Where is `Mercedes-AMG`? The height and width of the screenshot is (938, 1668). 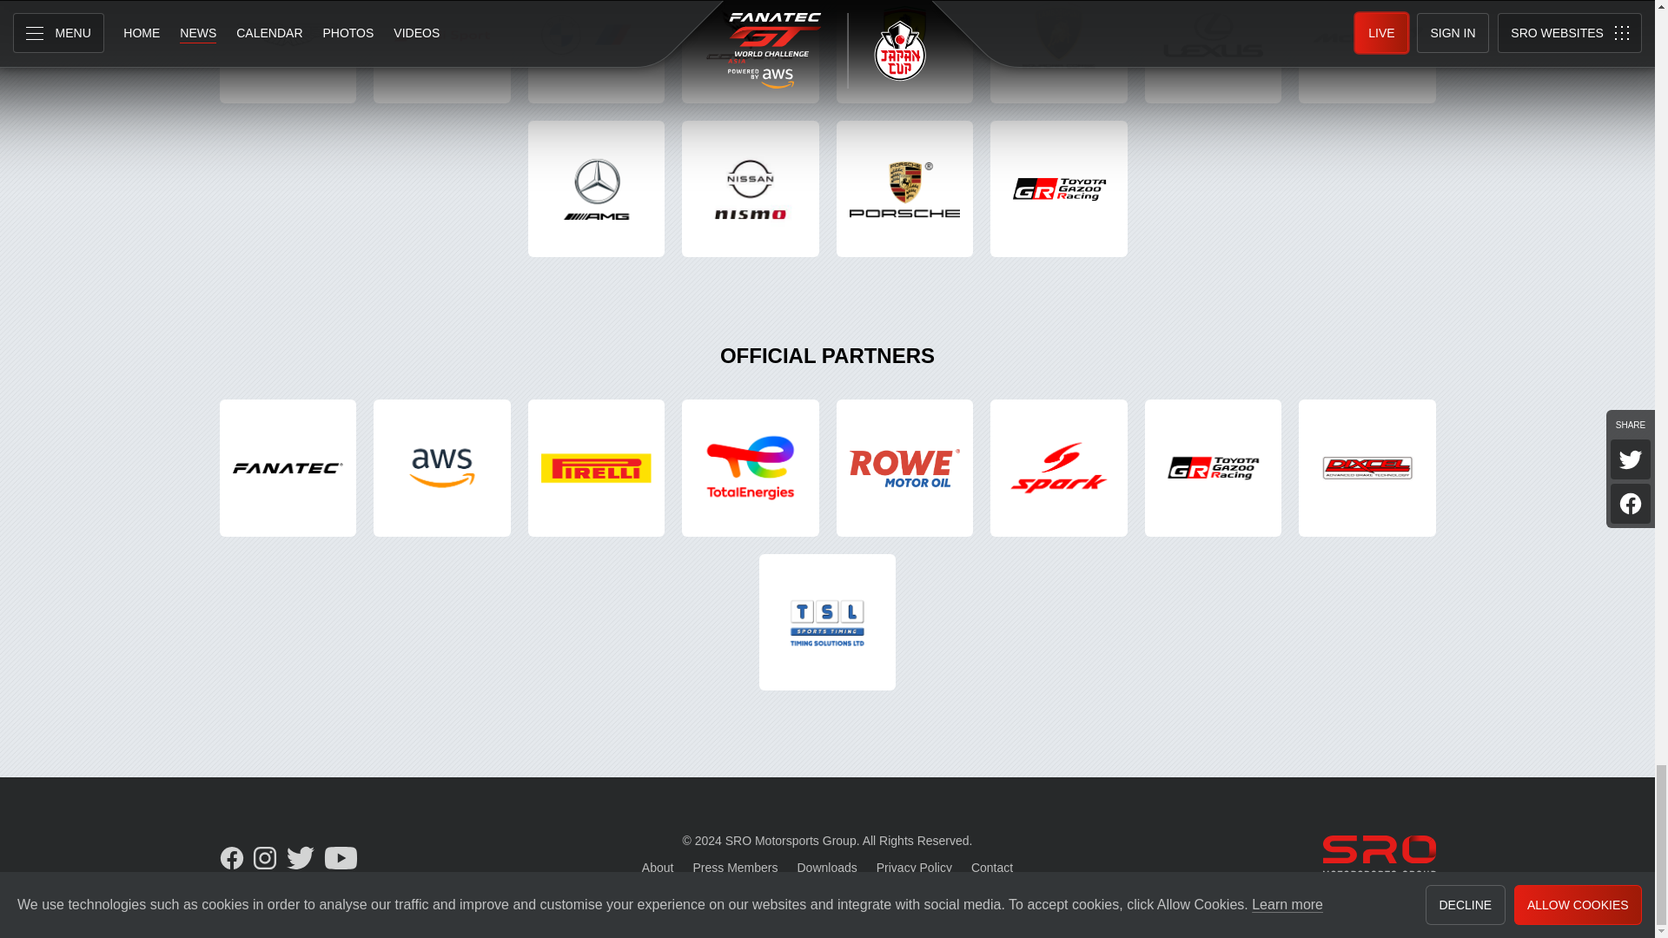 Mercedes-AMG is located at coordinates (597, 189).